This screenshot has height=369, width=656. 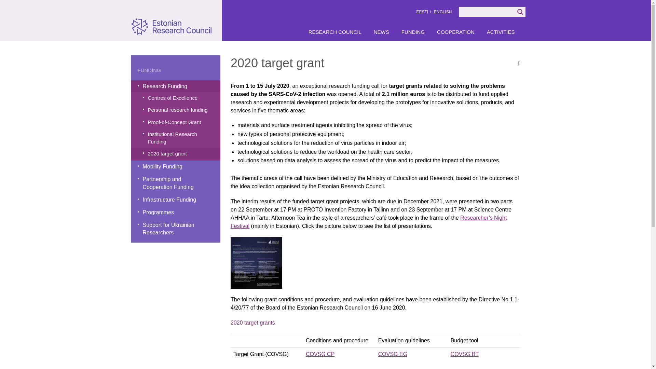 I want to click on News, so click(x=381, y=32).